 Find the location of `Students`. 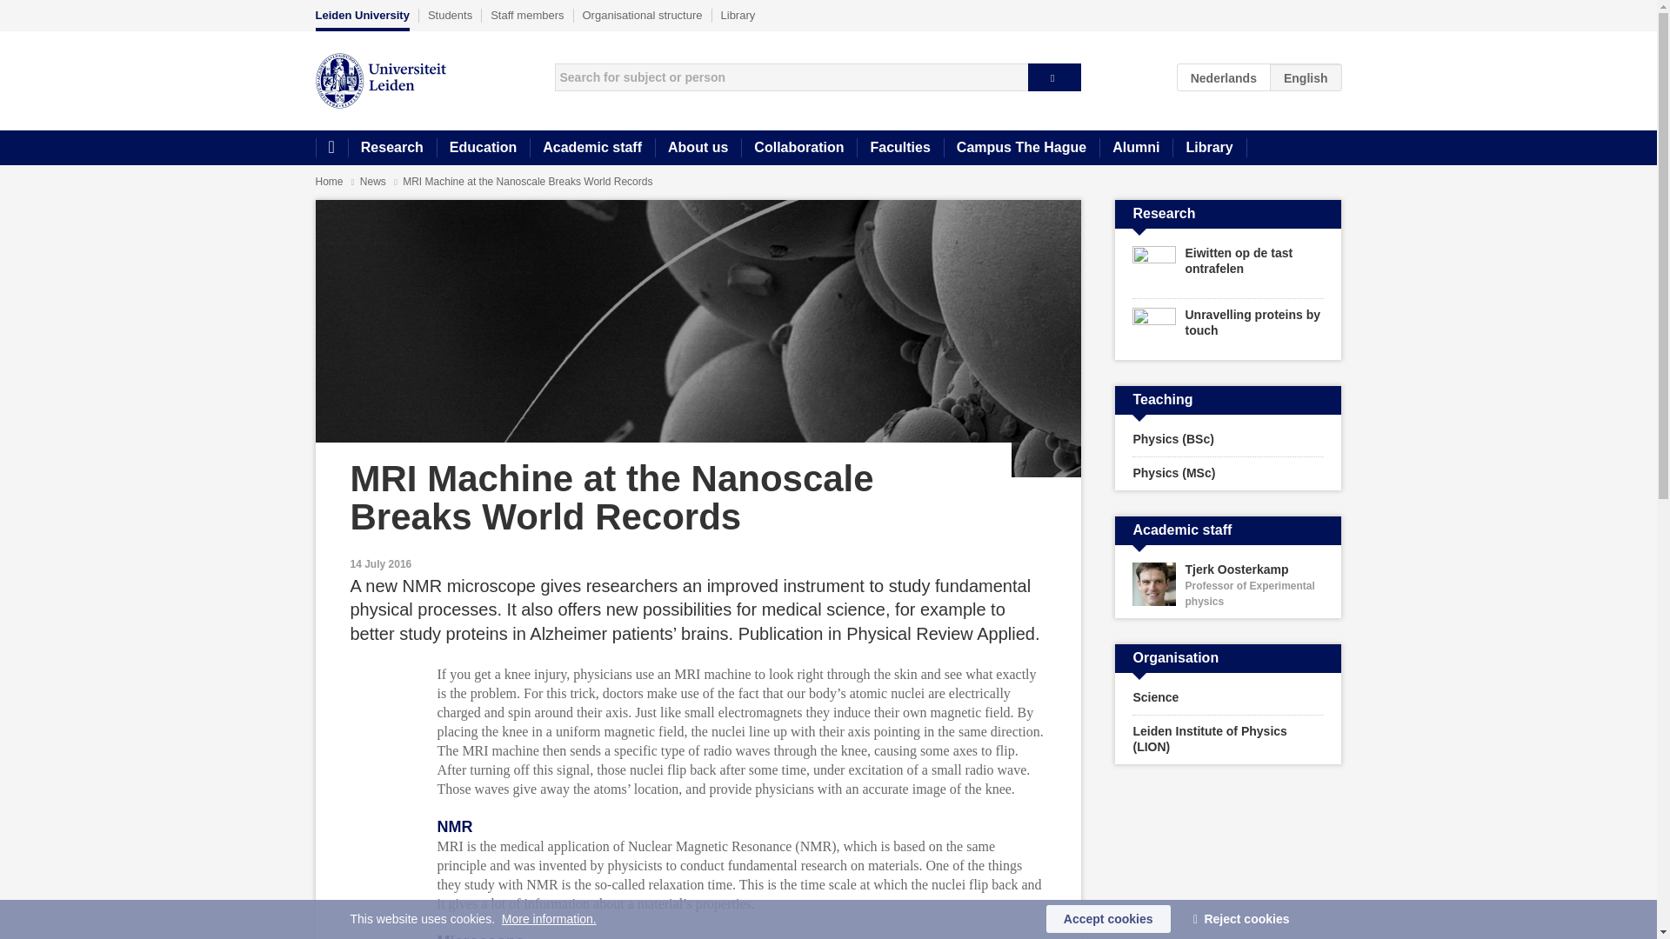

Students is located at coordinates (450, 15).